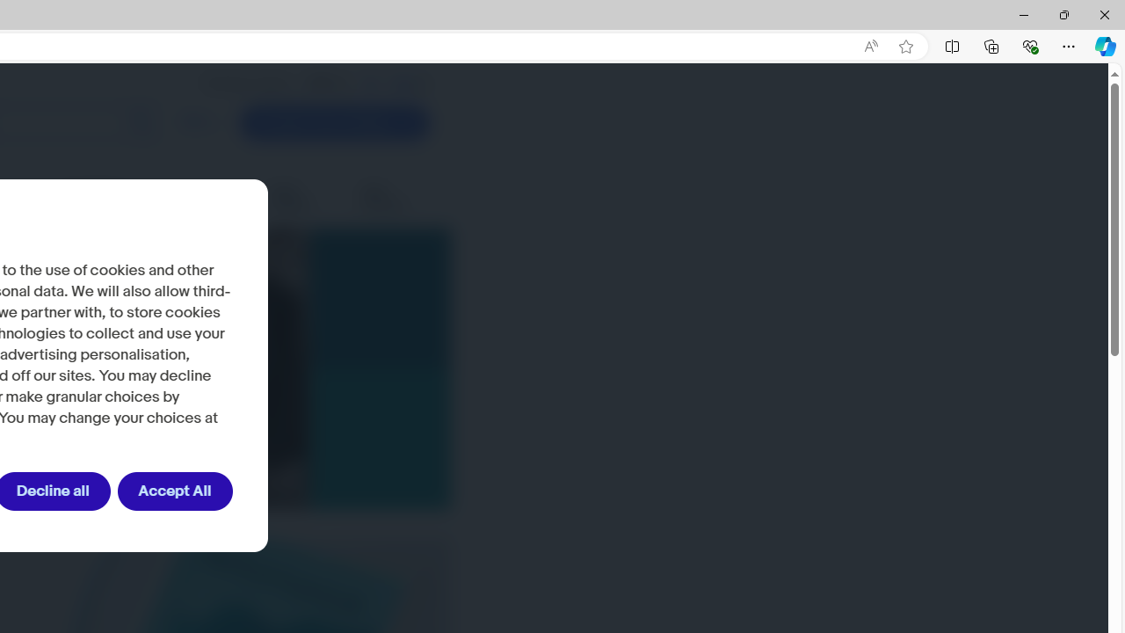 This screenshot has height=633, width=1125. I want to click on Marketing, so click(220, 199).